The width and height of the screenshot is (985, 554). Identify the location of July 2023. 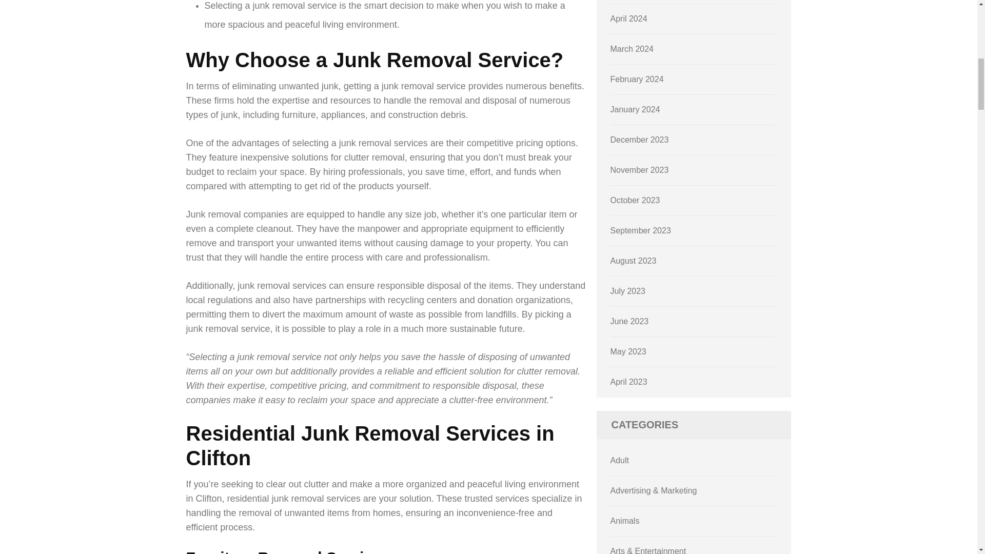
(628, 291).